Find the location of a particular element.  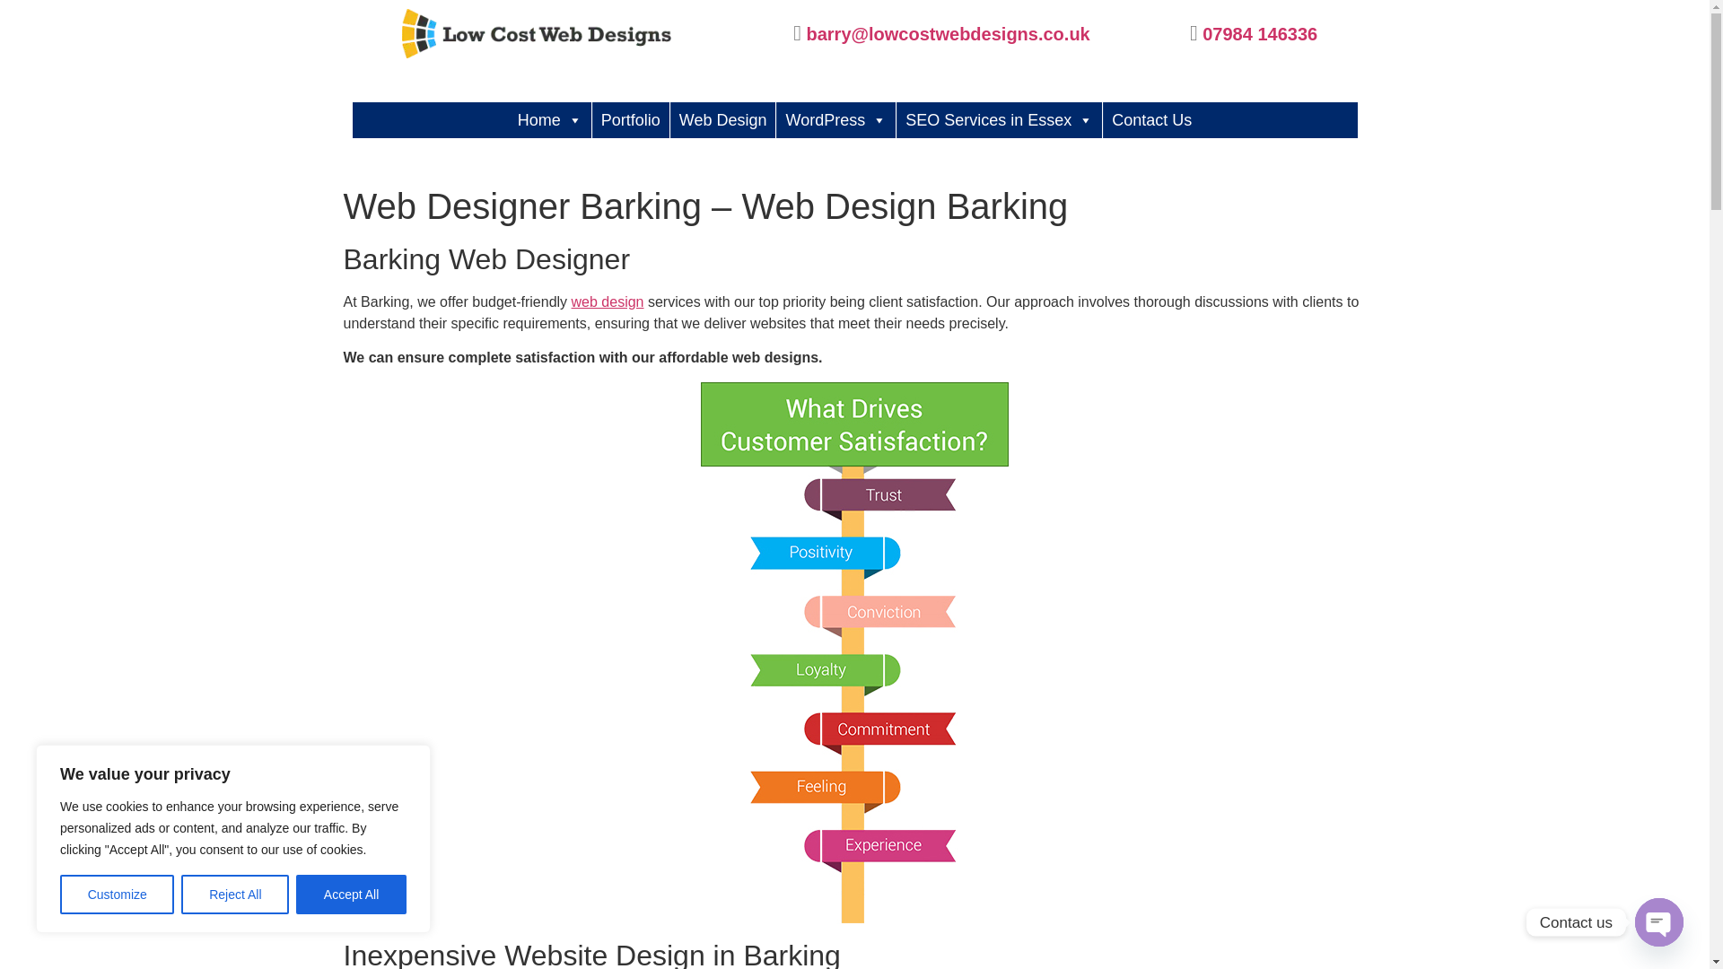

Portfolio is located at coordinates (631, 120).